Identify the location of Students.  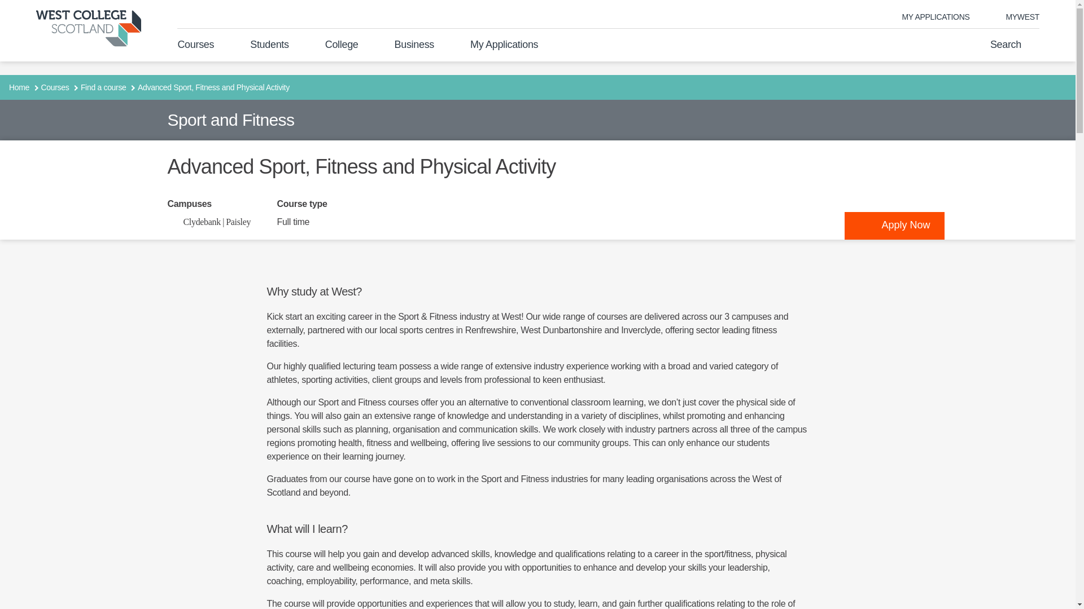
(270, 44).